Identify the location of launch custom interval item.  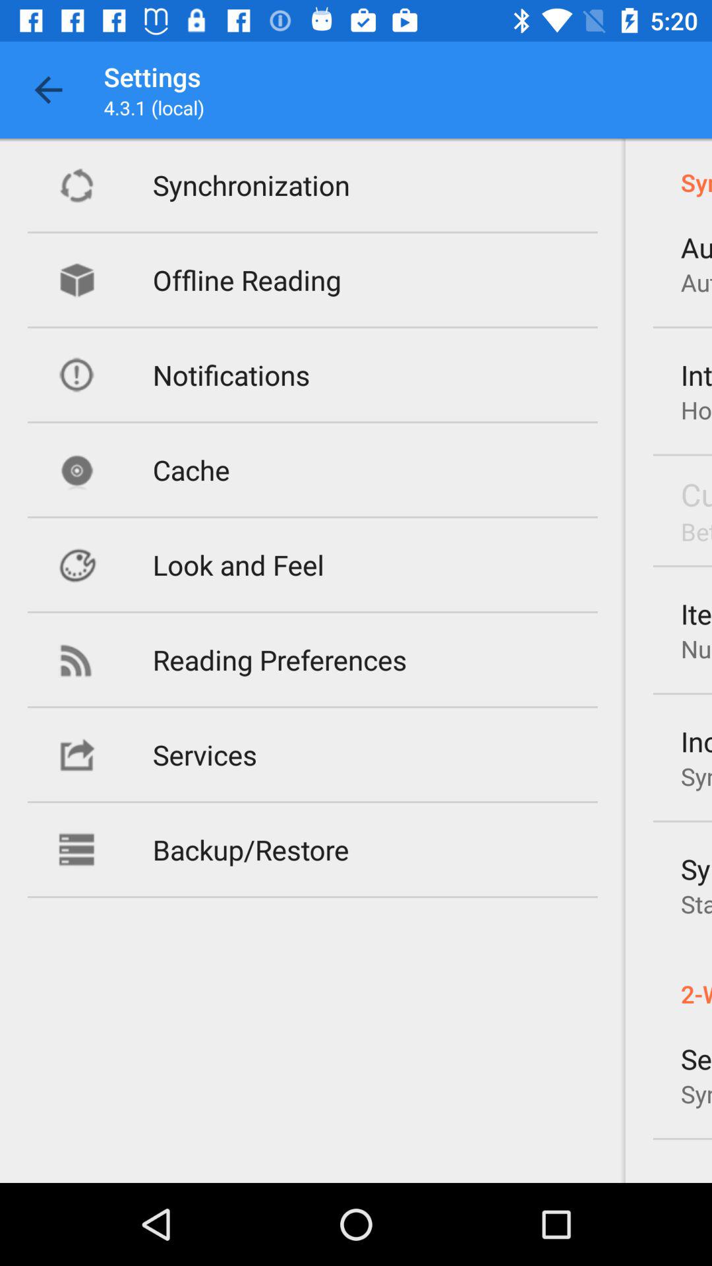
(696, 494).